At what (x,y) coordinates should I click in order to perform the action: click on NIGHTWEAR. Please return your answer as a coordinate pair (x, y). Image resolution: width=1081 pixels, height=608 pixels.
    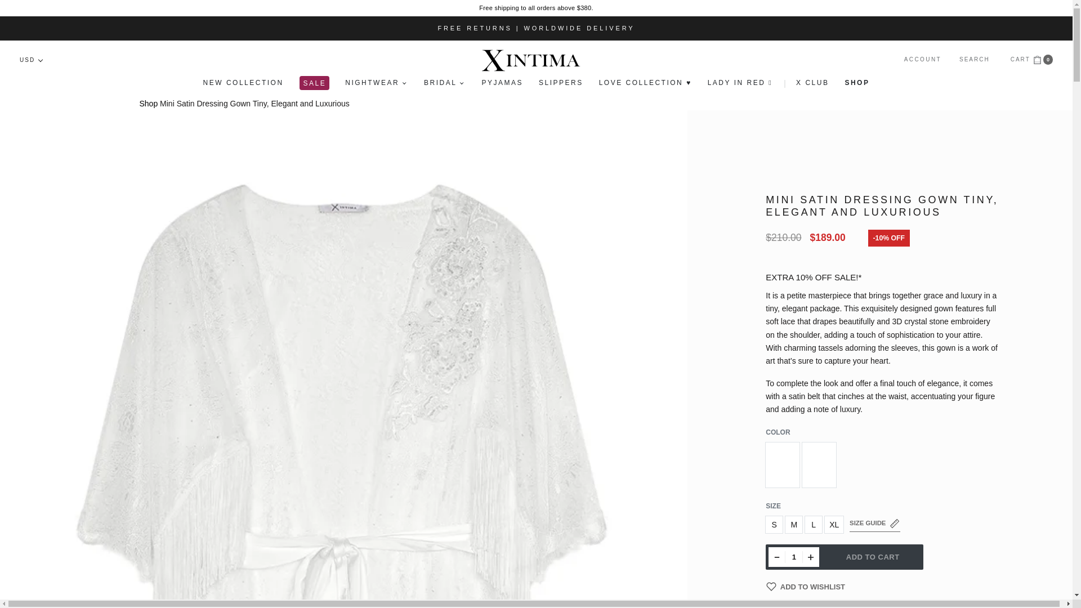
    Looking at the image, I should click on (376, 83).